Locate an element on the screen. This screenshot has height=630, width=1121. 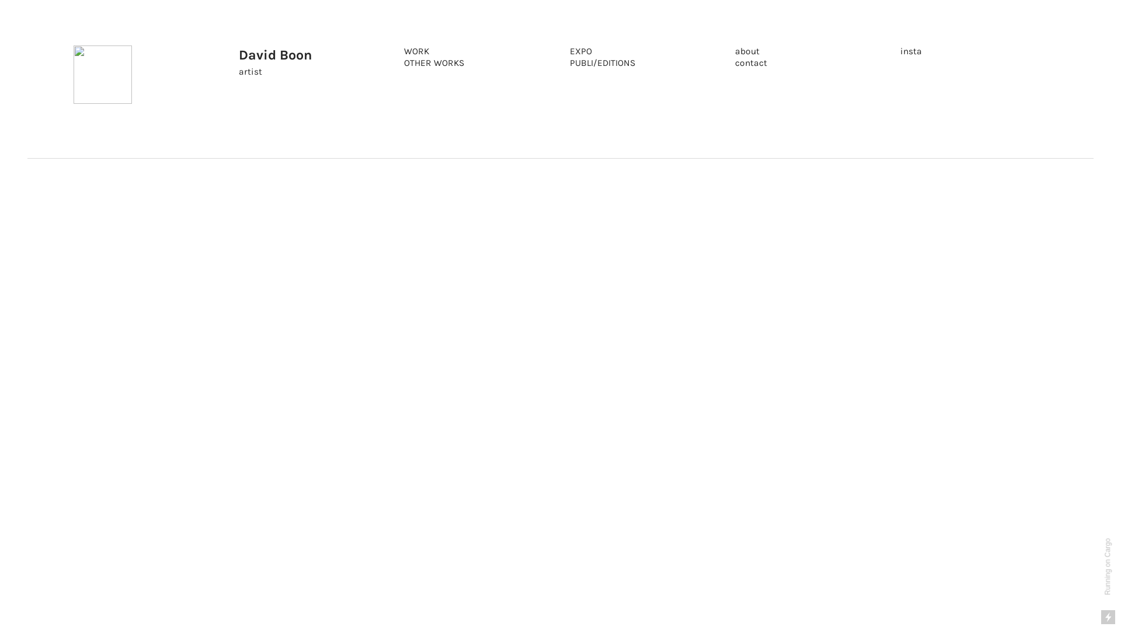
EXPO is located at coordinates (580, 52).